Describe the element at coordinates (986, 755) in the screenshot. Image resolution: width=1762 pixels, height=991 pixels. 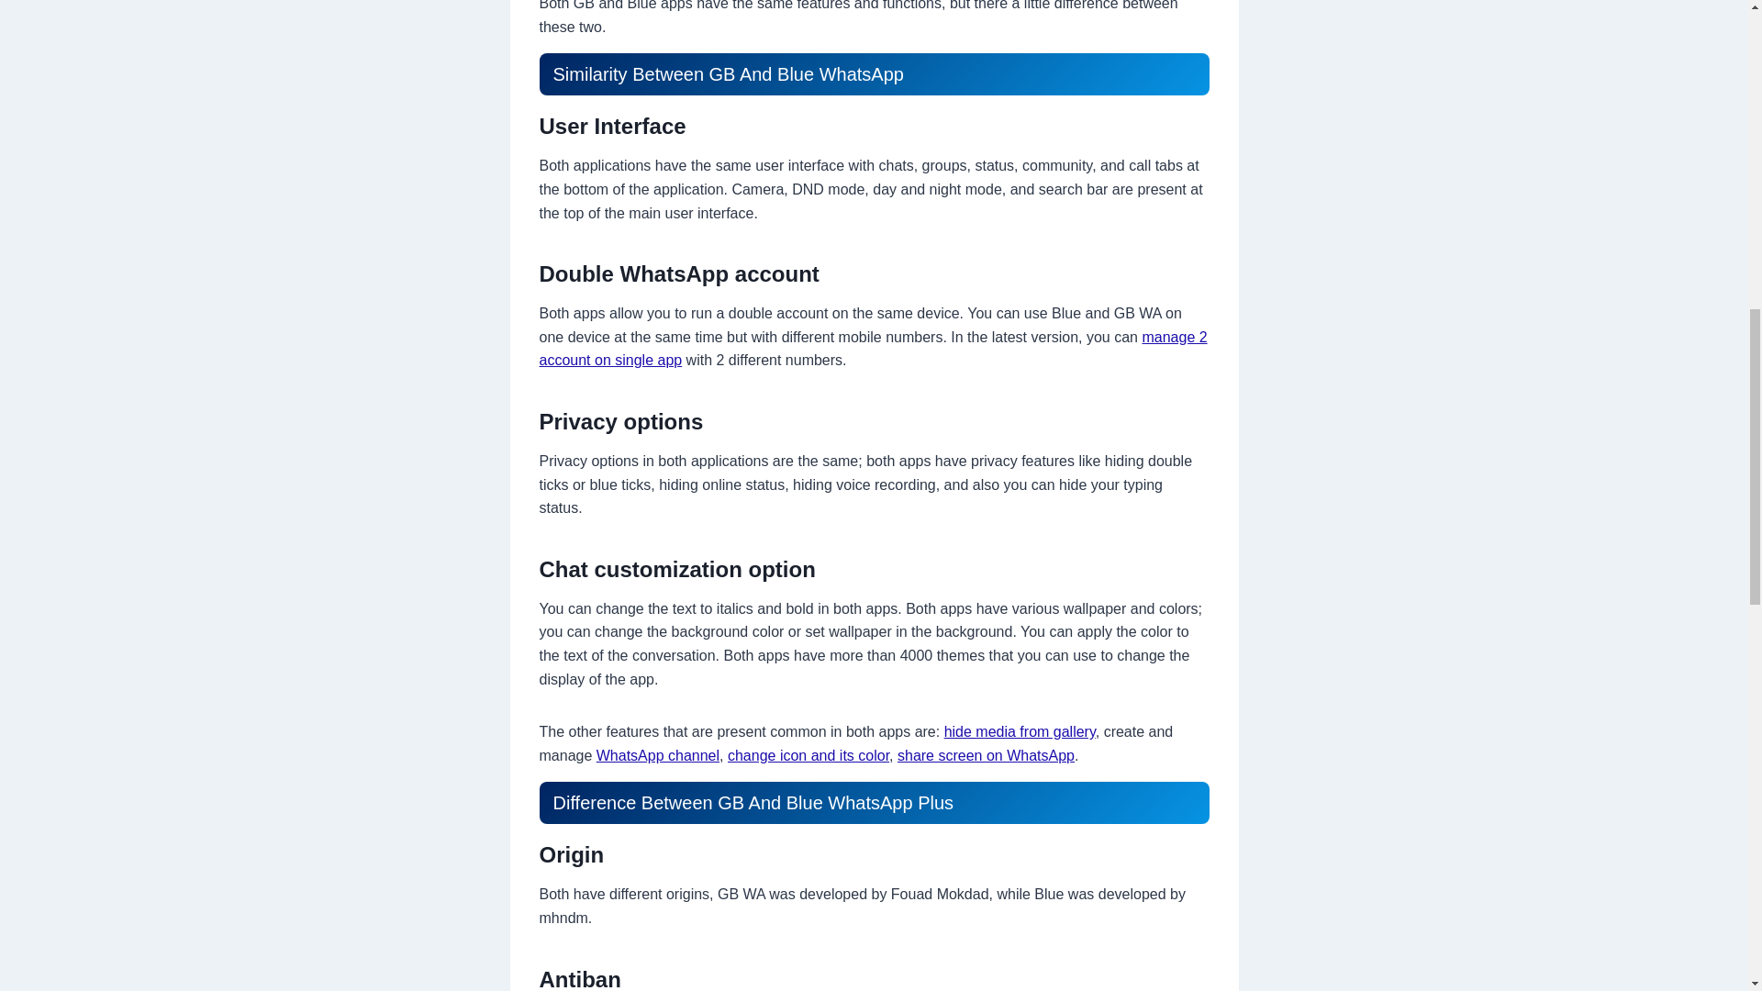
I see `share screen on WhatsApp` at that location.